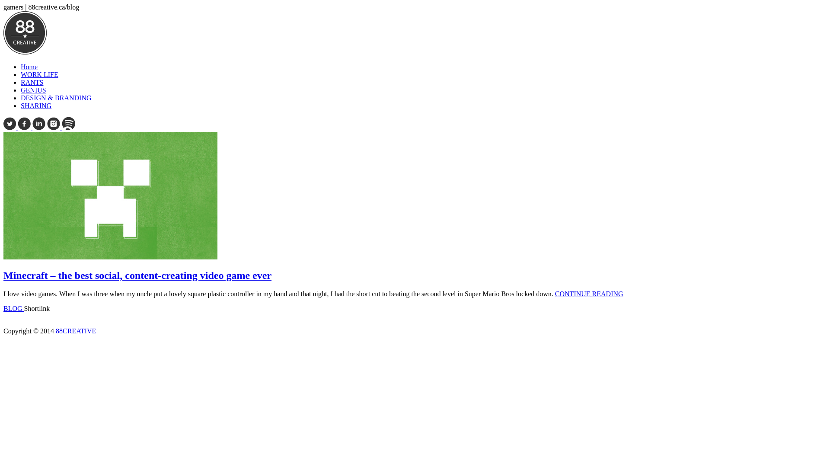 Image resolution: width=830 pixels, height=467 pixels. I want to click on SHARING, so click(36, 106).